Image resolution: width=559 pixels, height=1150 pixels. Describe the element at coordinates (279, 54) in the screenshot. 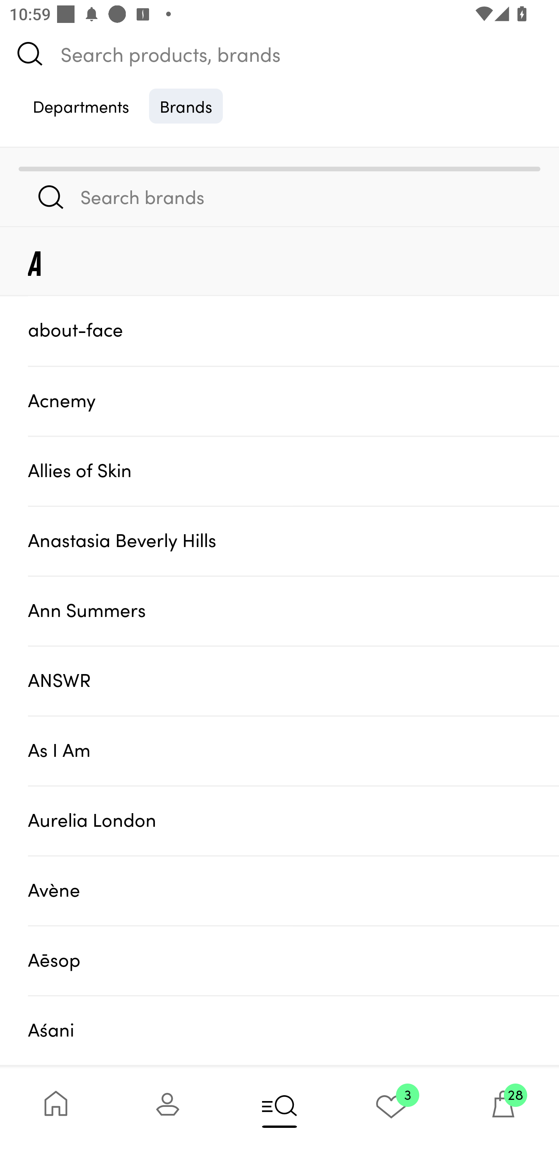

I see `Search products, brands` at that location.